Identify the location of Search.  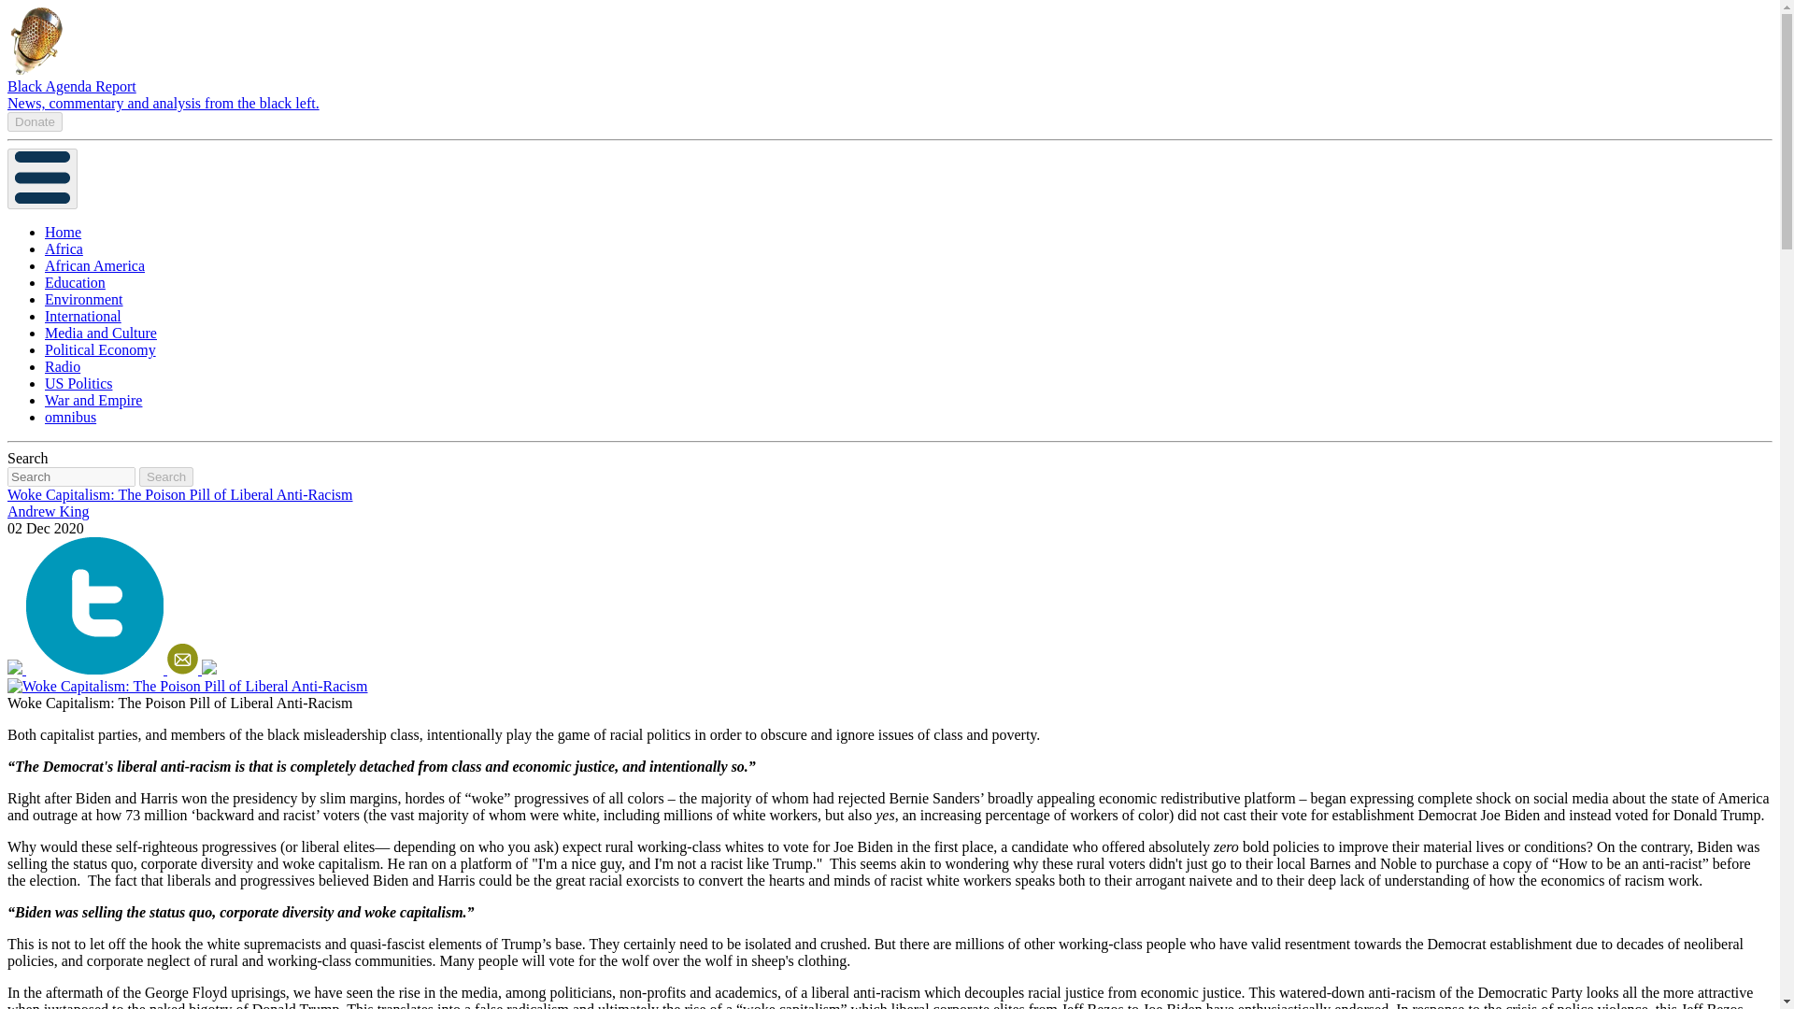
(166, 476).